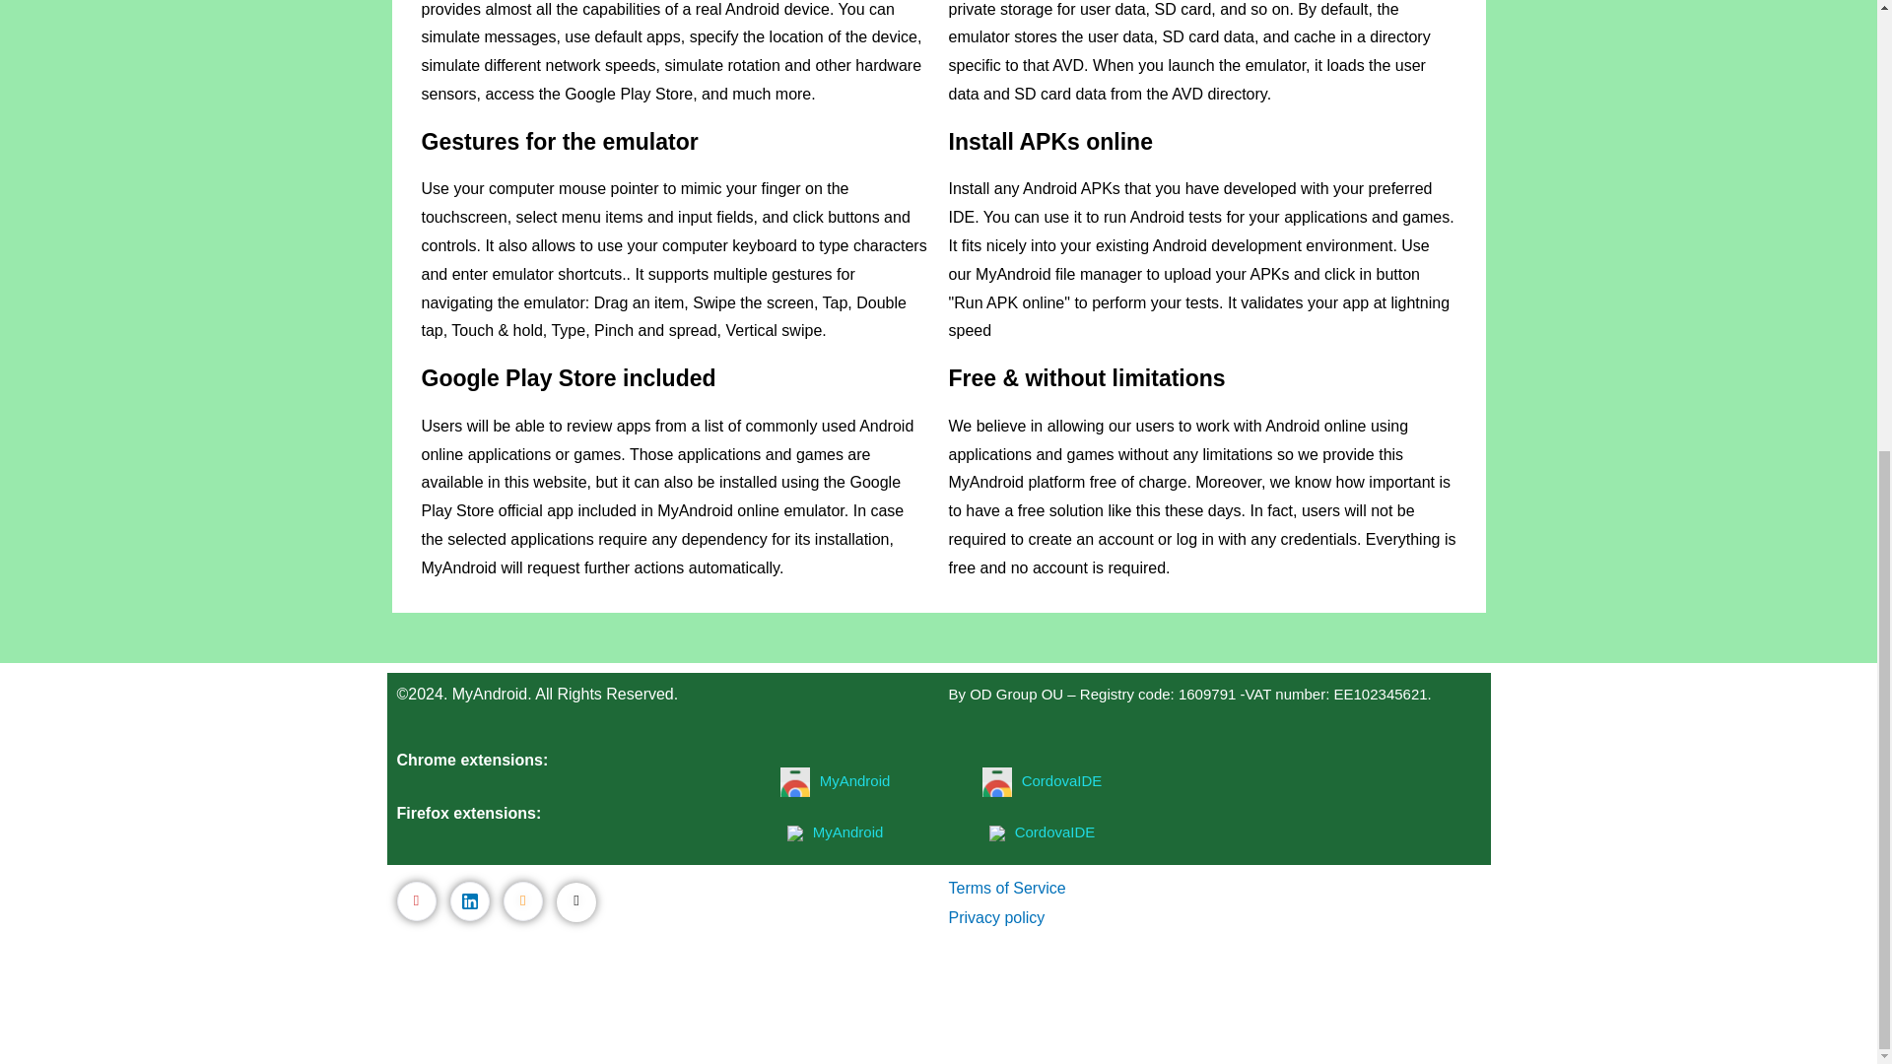 The width and height of the screenshot is (1892, 1064). Describe the element at coordinates (855, 780) in the screenshot. I see `MyAndroid` at that location.